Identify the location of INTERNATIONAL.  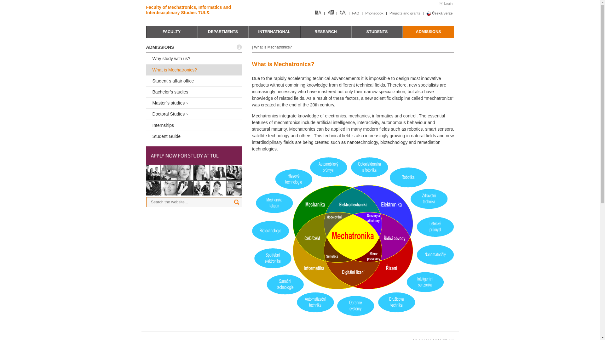
(274, 32).